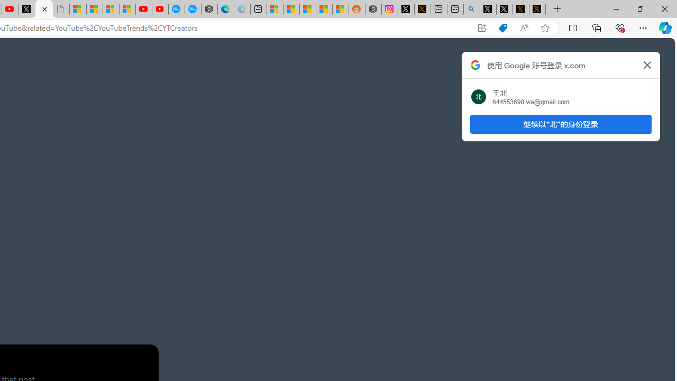  I want to click on Gloom - YouTube, so click(144, 10).